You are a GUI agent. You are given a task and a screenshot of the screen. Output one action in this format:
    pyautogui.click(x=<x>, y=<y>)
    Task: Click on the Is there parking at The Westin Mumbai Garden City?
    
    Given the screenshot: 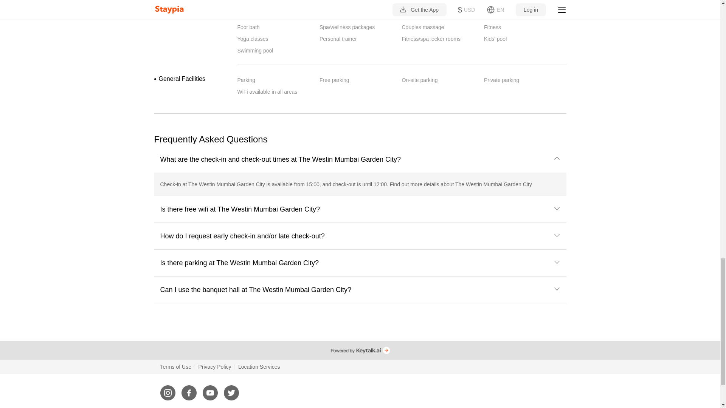 What is the action you would take?
    pyautogui.click(x=360, y=263)
    